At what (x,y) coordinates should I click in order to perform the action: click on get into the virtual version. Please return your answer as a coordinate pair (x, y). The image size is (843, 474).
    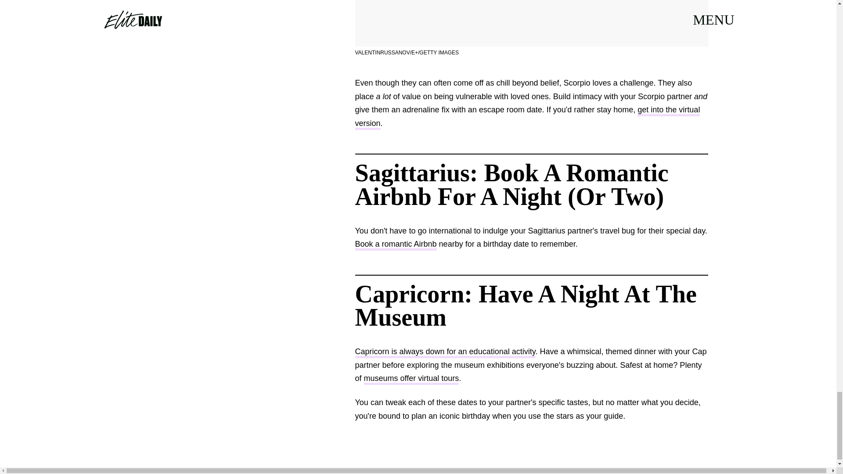
    Looking at the image, I should click on (527, 117).